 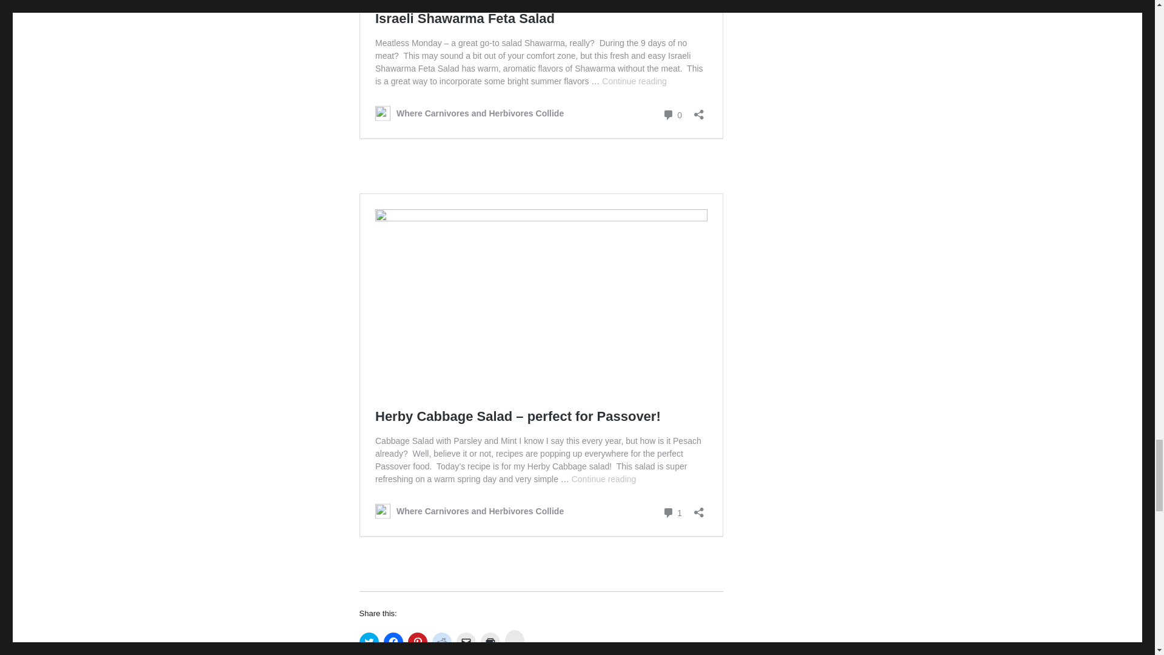 I want to click on Click to email a link to a friend, so click(x=466, y=642).